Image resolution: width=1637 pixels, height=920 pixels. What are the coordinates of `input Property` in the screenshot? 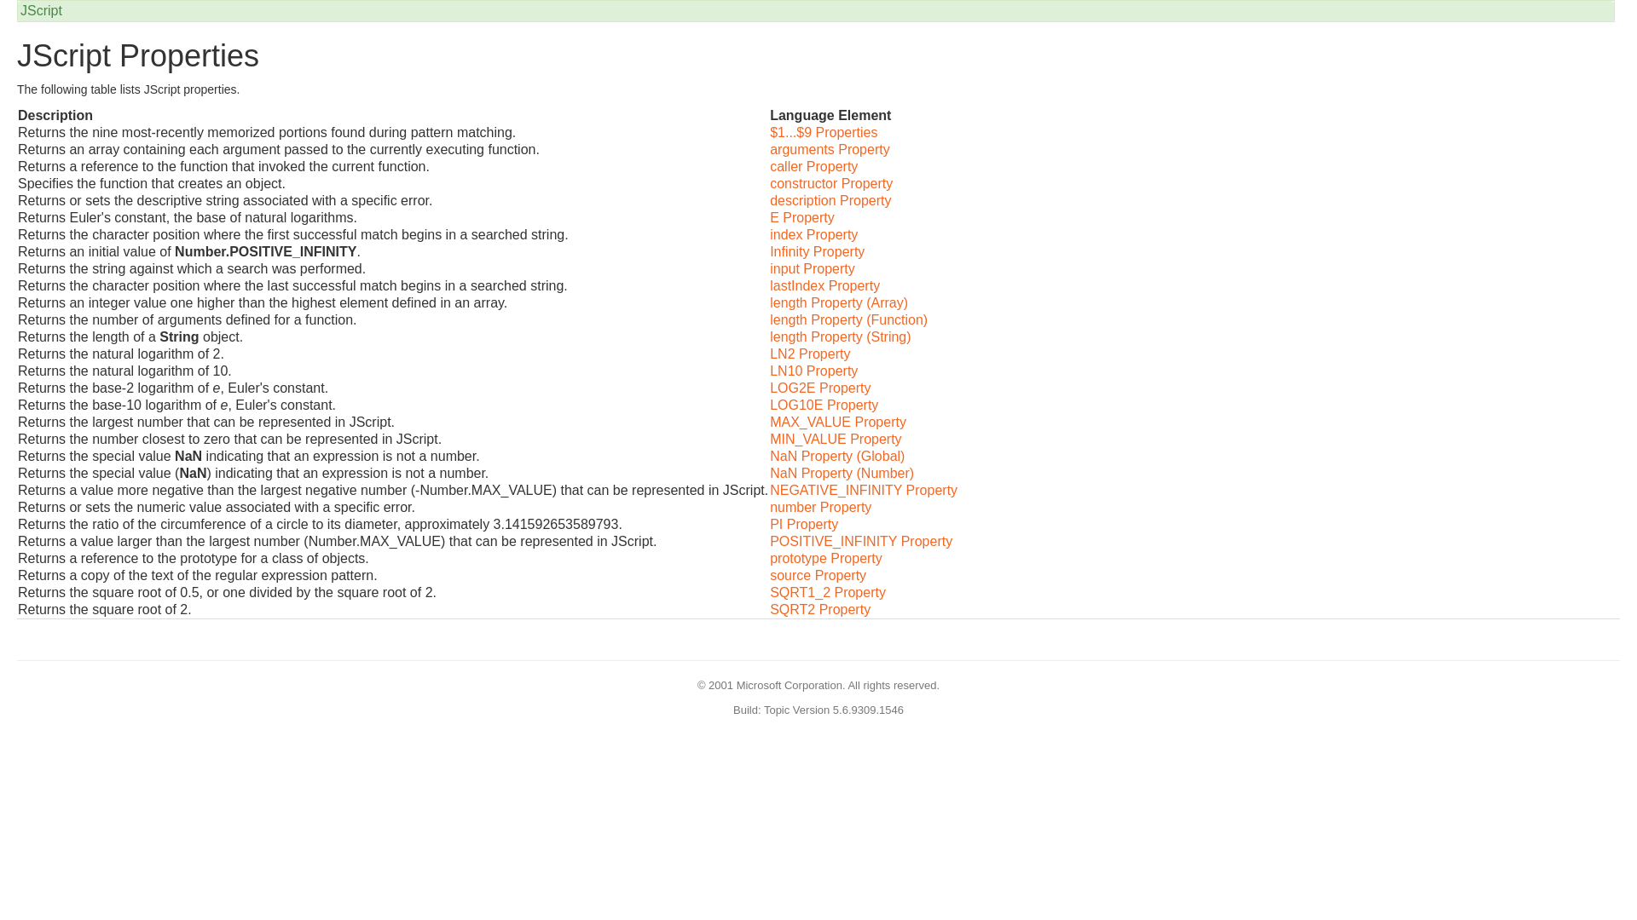 It's located at (812, 268).